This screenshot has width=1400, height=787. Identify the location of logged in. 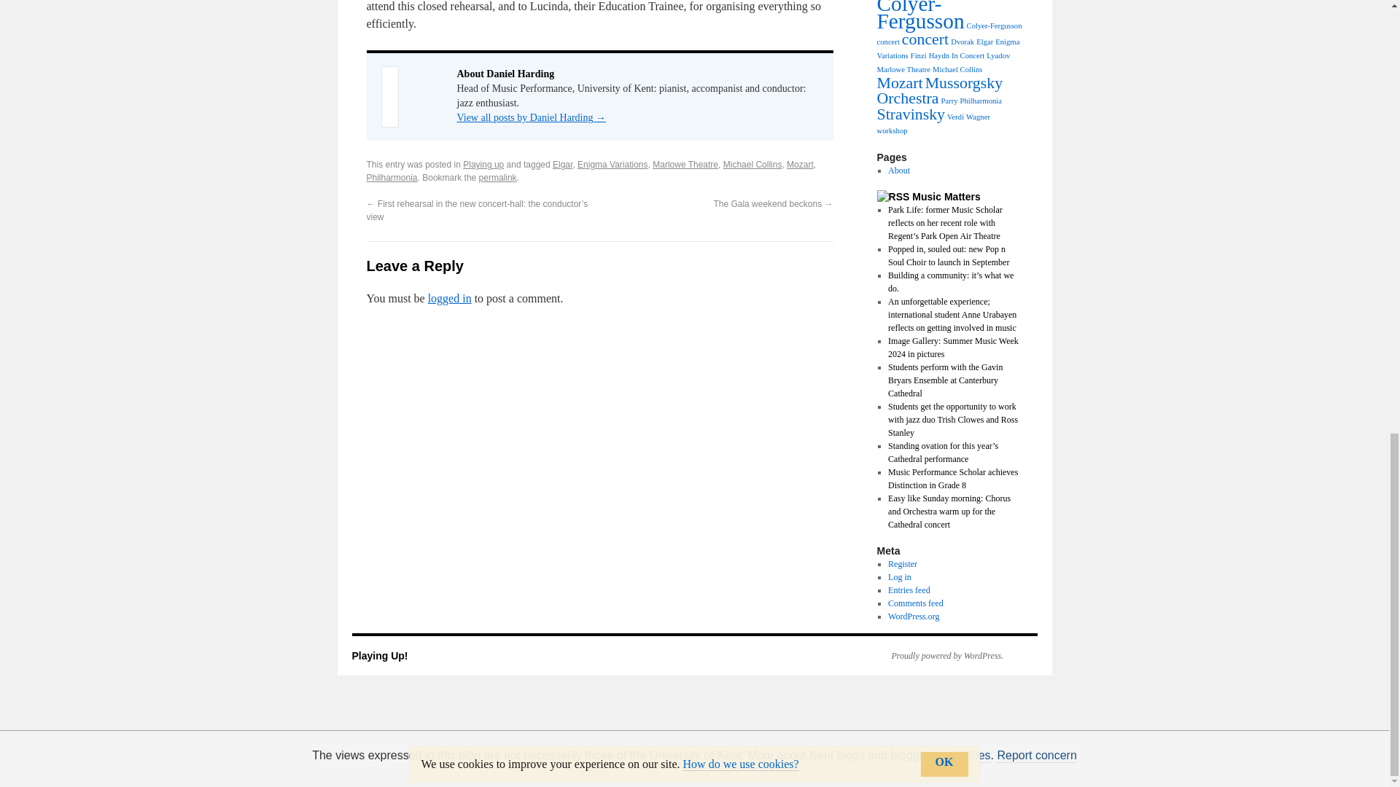
(450, 297).